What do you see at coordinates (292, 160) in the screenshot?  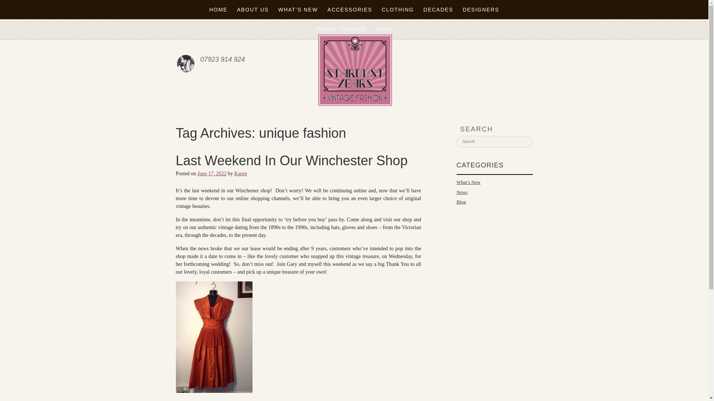 I see `Permalink to Last Weekend In Our Winchester Shop` at bounding box center [292, 160].